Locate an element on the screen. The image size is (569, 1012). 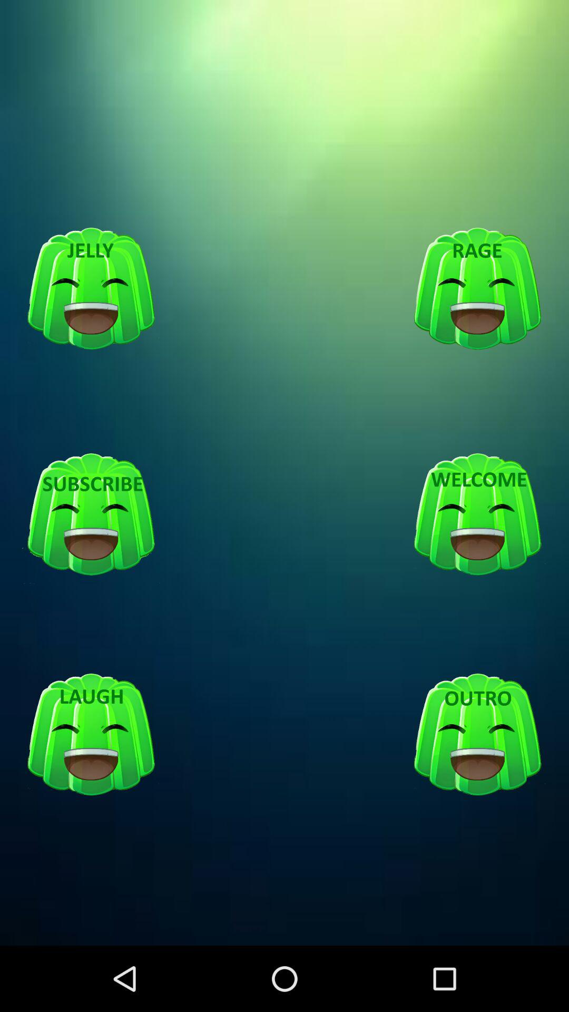
logo is located at coordinates (91, 735).